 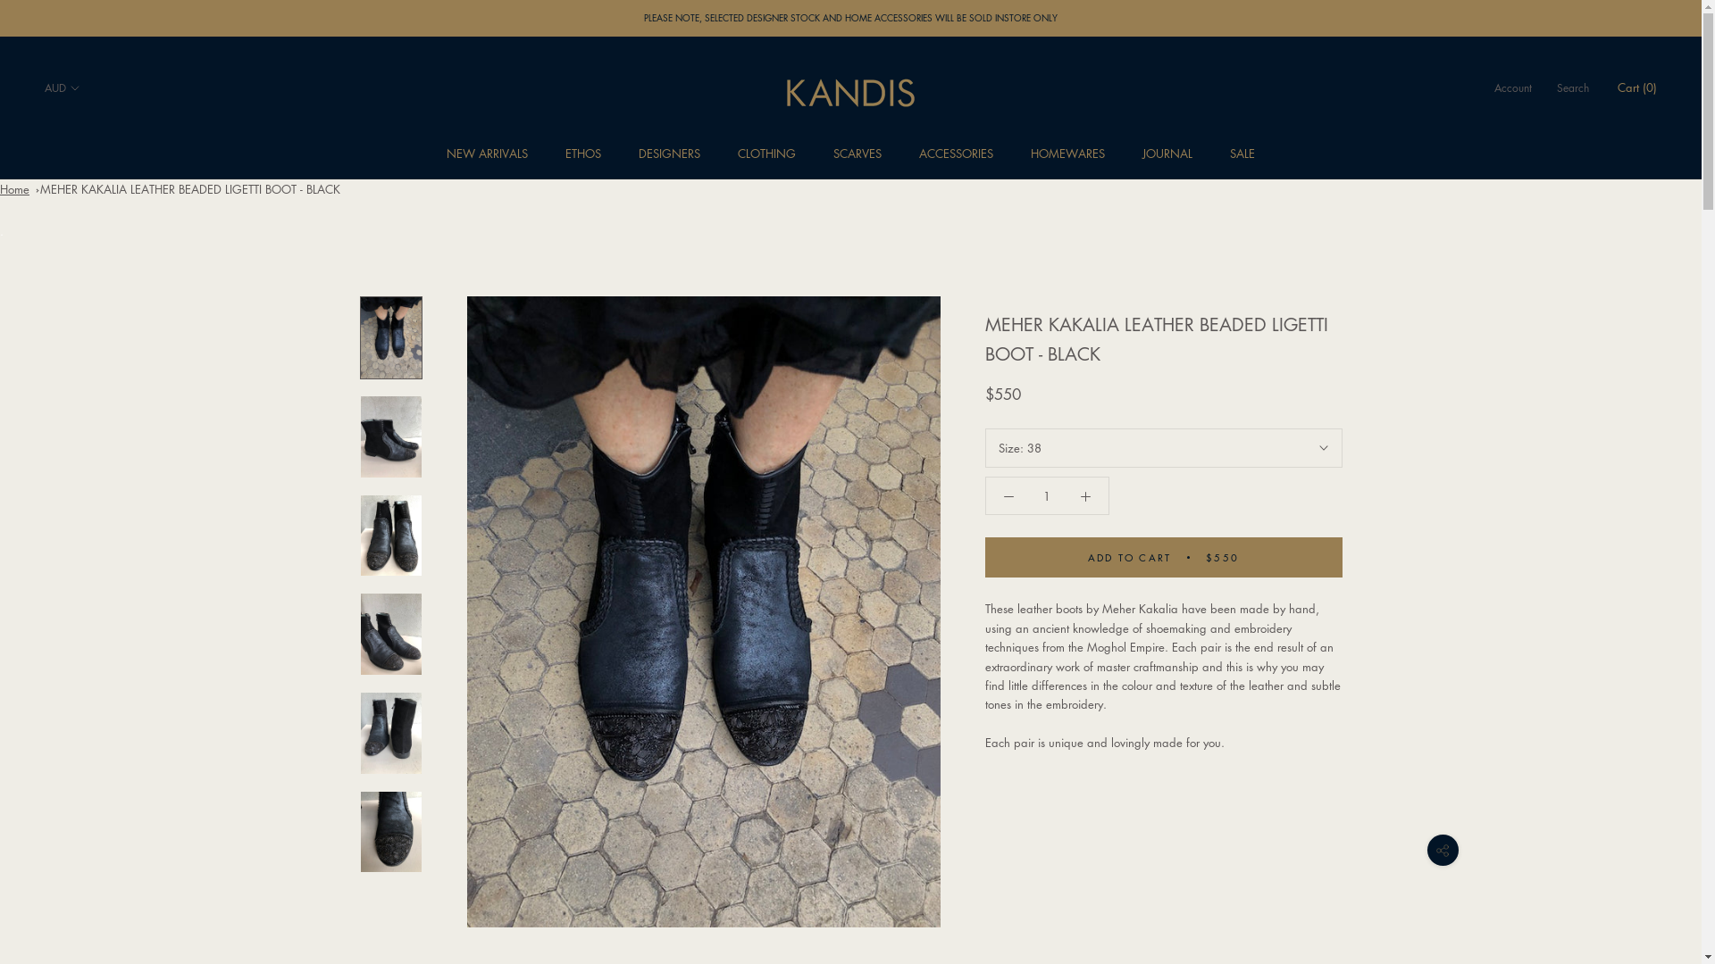 What do you see at coordinates (488, 154) in the screenshot?
I see `NEW ARRIVALS
NEW ARRIVALS` at bounding box center [488, 154].